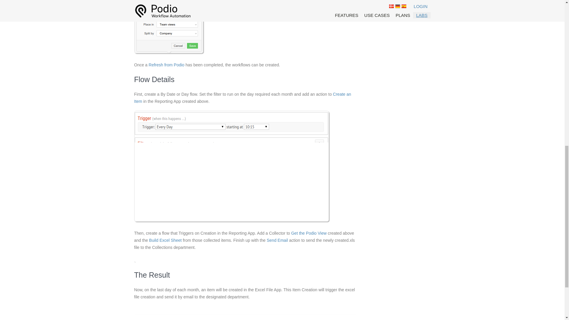 The image size is (569, 320). What do you see at coordinates (309, 233) in the screenshot?
I see `Get the Podio View` at bounding box center [309, 233].